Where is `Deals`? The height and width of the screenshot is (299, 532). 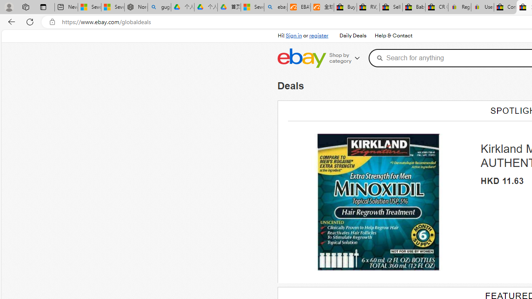
Deals is located at coordinates (291, 86).